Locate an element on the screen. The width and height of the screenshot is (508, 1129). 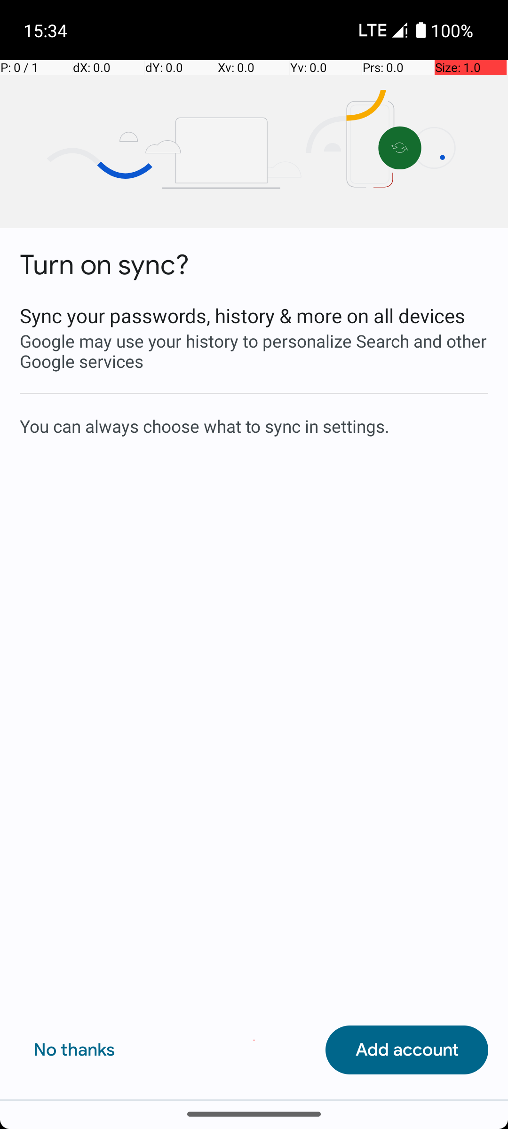
Google may use your history to personalize Search and other Google services is located at coordinates (254, 351).